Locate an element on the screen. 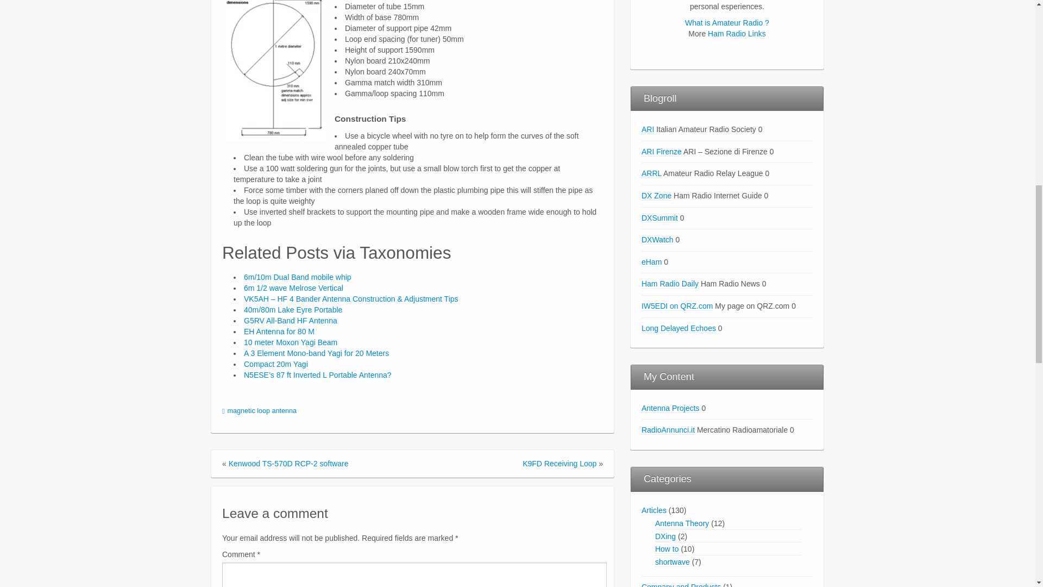 The width and height of the screenshot is (1043, 587). EH Antenna for 80 M is located at coordinates (279, 331).